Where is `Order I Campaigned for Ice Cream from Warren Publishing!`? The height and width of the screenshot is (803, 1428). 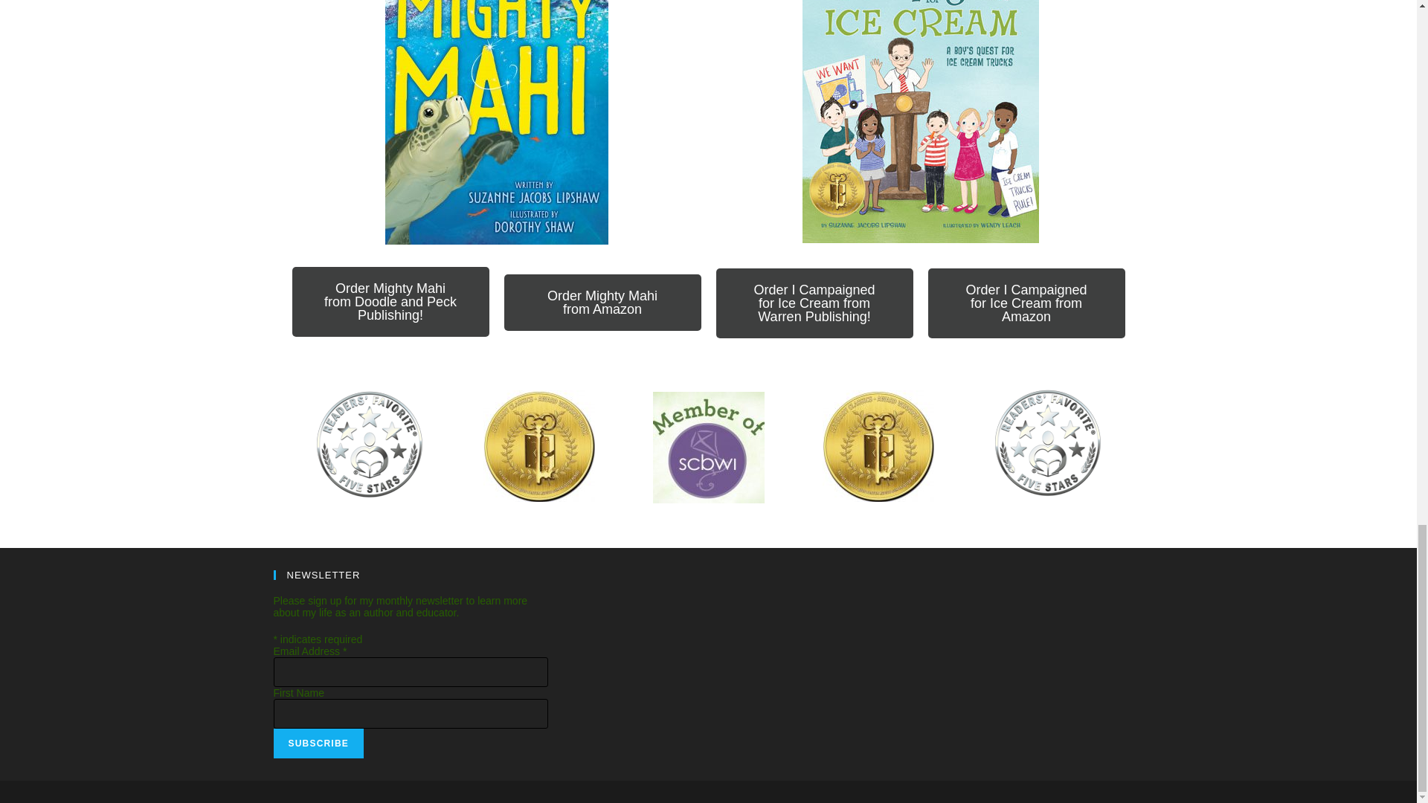
Order I Campaigned for Ice Cream from Warren Publishing! is located at coordinates (814, 303).